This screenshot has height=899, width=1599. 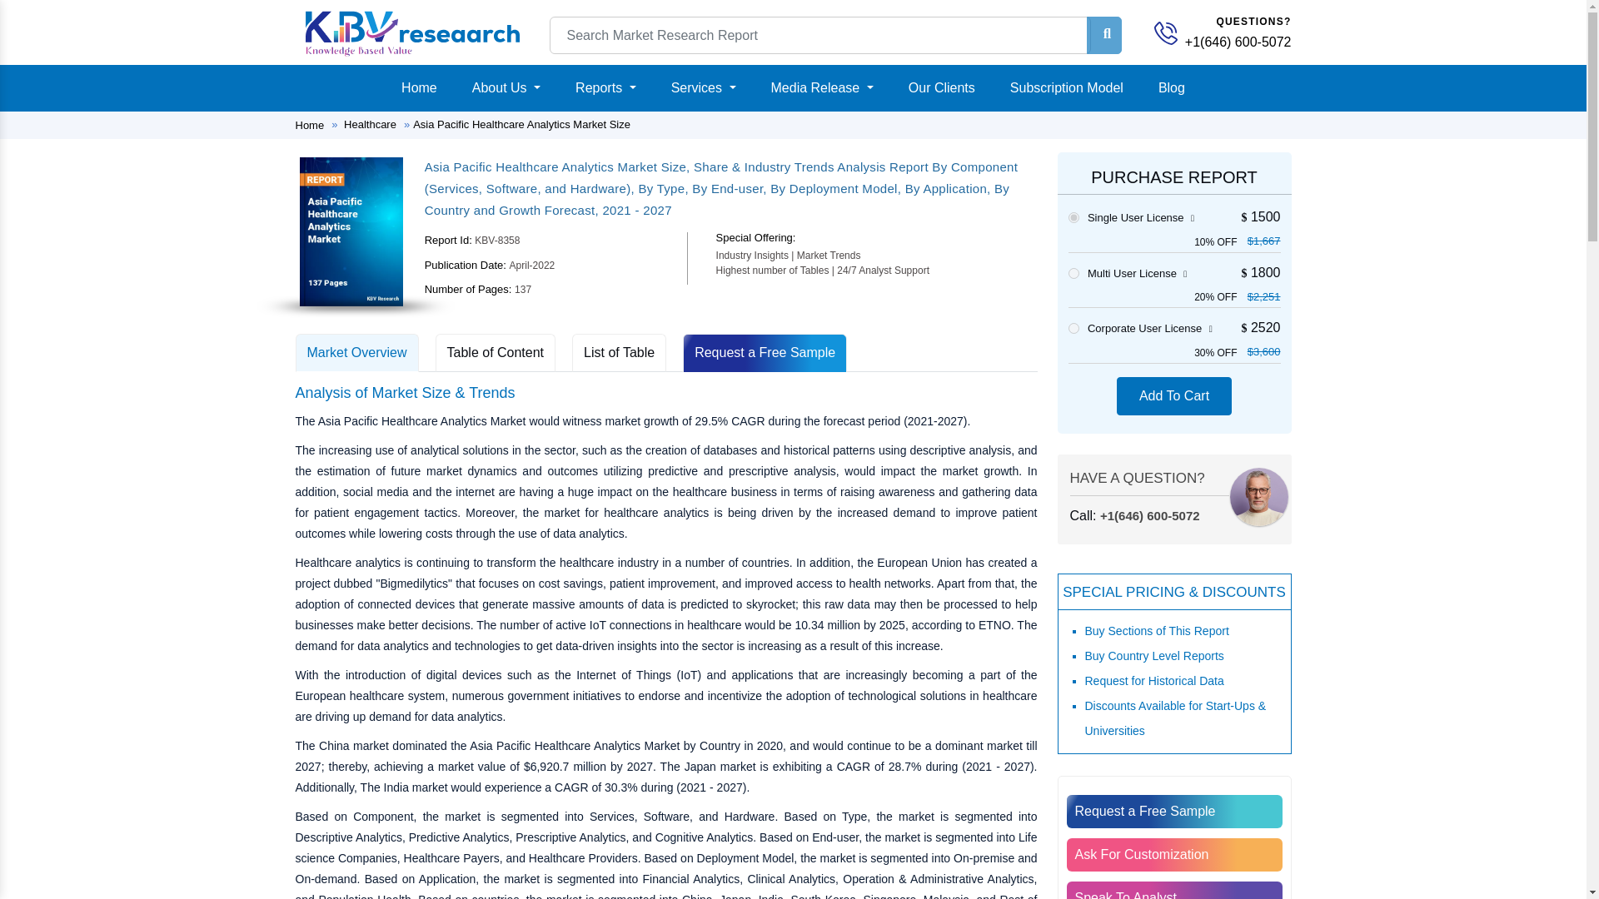 I want to click on Reports, so click(x=605, y=88).